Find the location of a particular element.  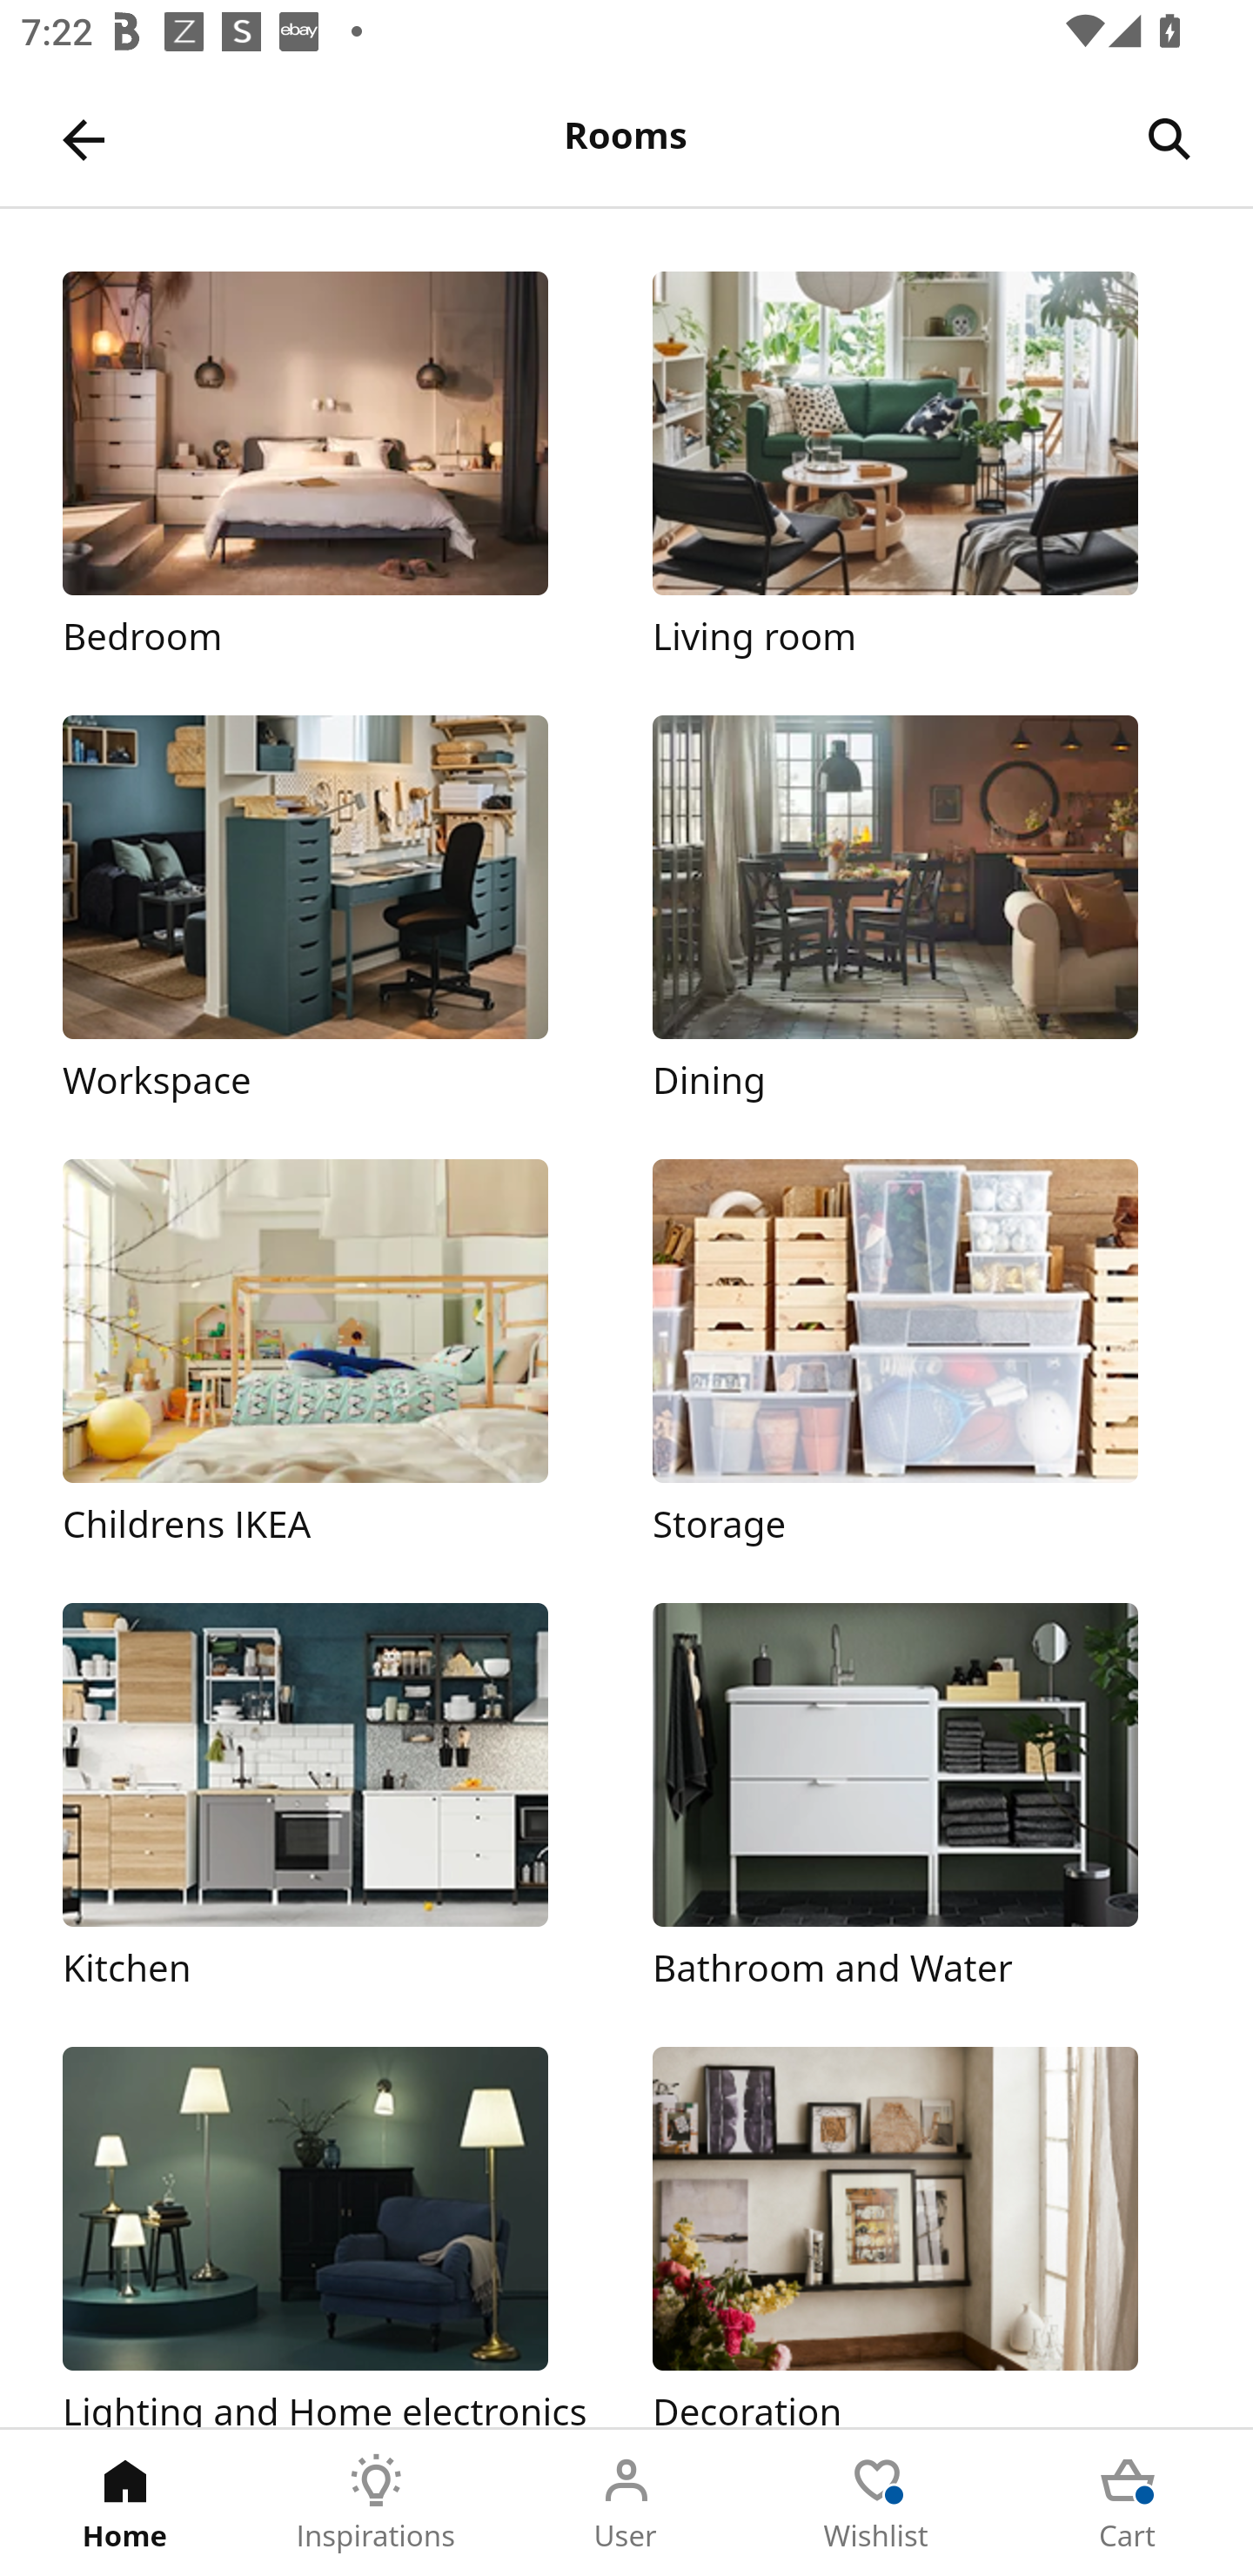

User
Tab 3 of 5 is located at coordinates (626, 2503).